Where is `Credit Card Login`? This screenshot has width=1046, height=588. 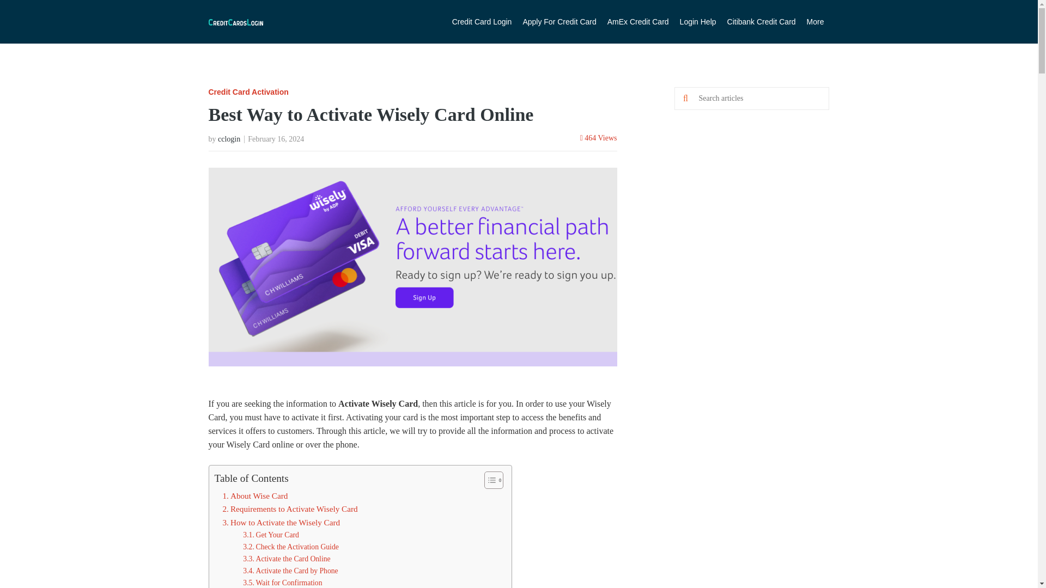 Credit Card Login is located at coordinates (482, 22).